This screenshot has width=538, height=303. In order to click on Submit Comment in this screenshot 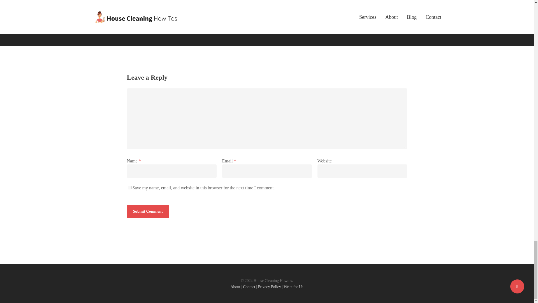, I will do `click(147, 212)`.